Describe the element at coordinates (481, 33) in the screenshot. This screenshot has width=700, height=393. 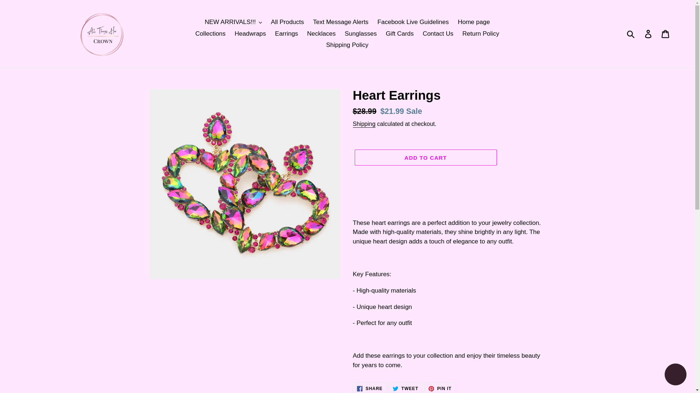
I see `Return Policy` at that location.